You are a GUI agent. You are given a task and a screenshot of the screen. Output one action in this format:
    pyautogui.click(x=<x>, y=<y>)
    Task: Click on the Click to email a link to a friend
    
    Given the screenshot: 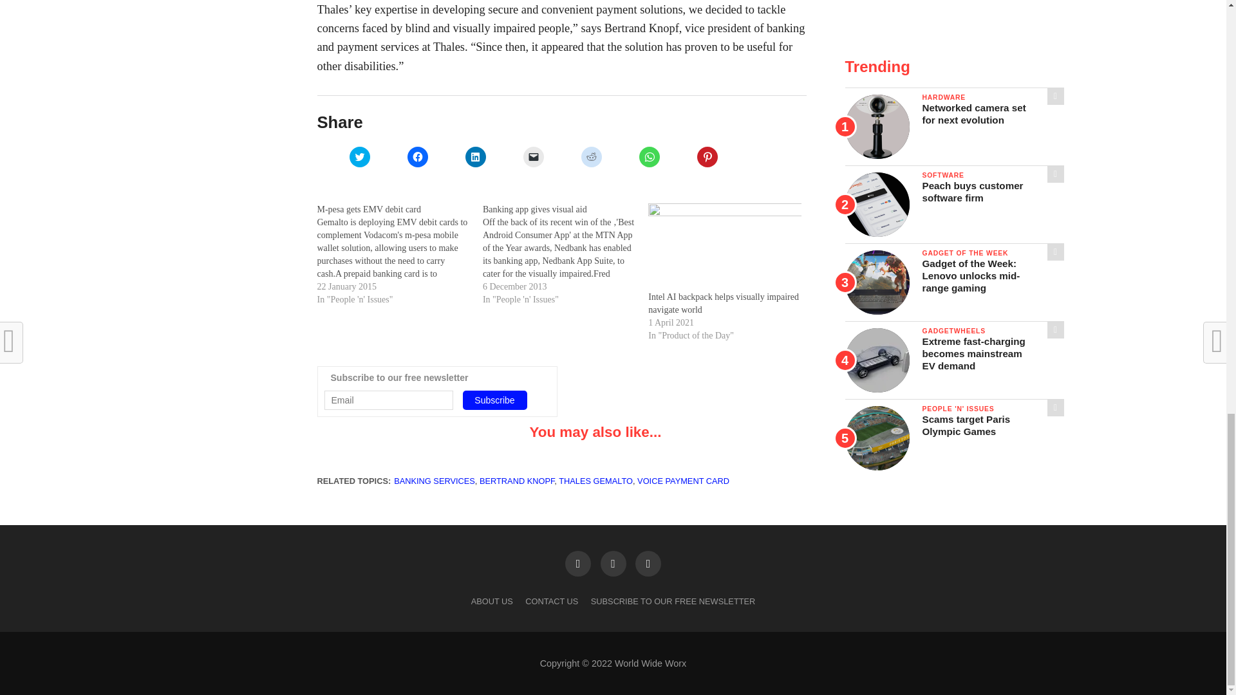 What is the action you would take?
    pyautogui.click(x=533, y=157)
    